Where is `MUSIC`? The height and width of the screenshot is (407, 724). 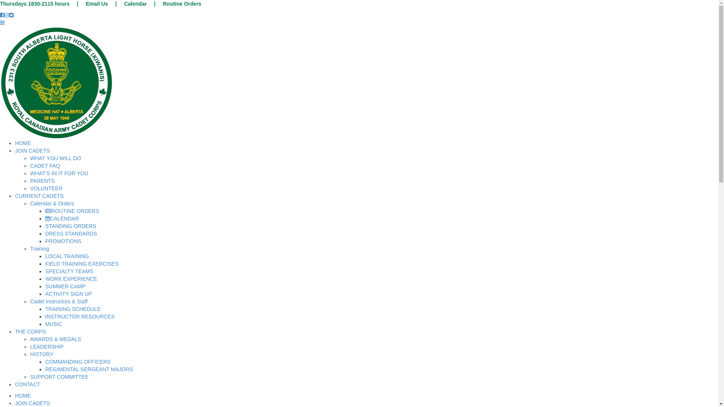
MUSIC is located at coordinates (54, 324).